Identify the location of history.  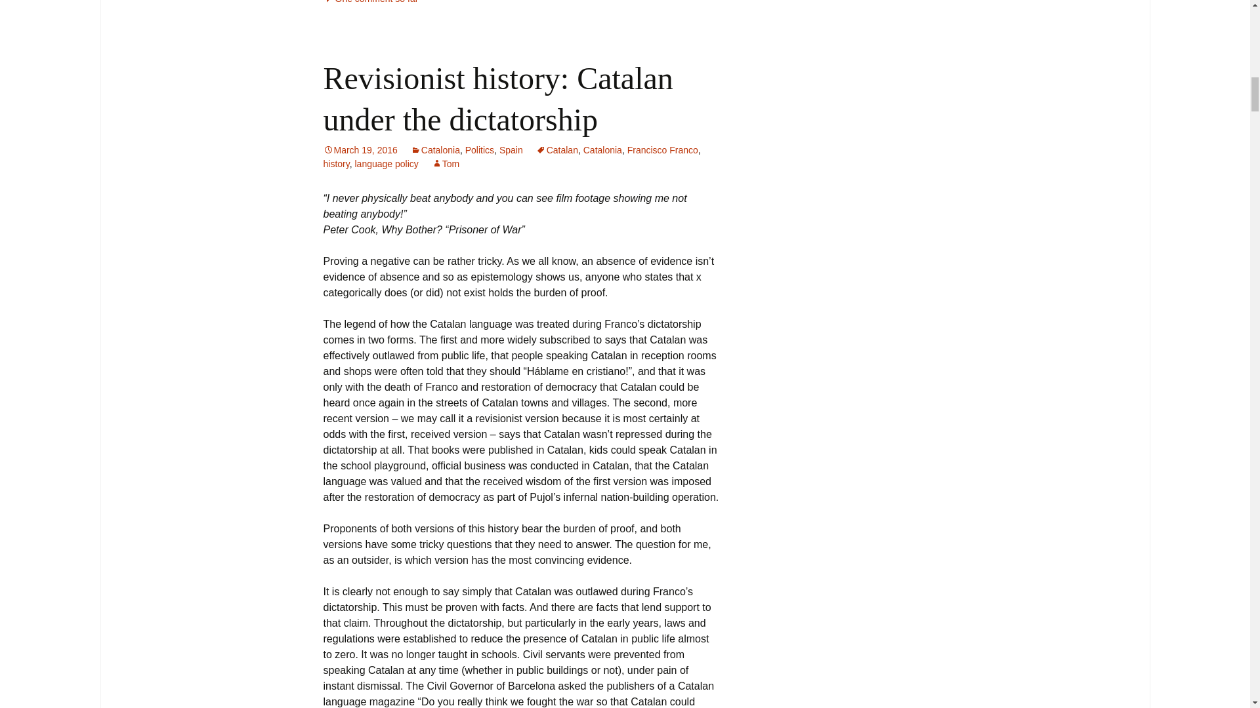
(335, 164).